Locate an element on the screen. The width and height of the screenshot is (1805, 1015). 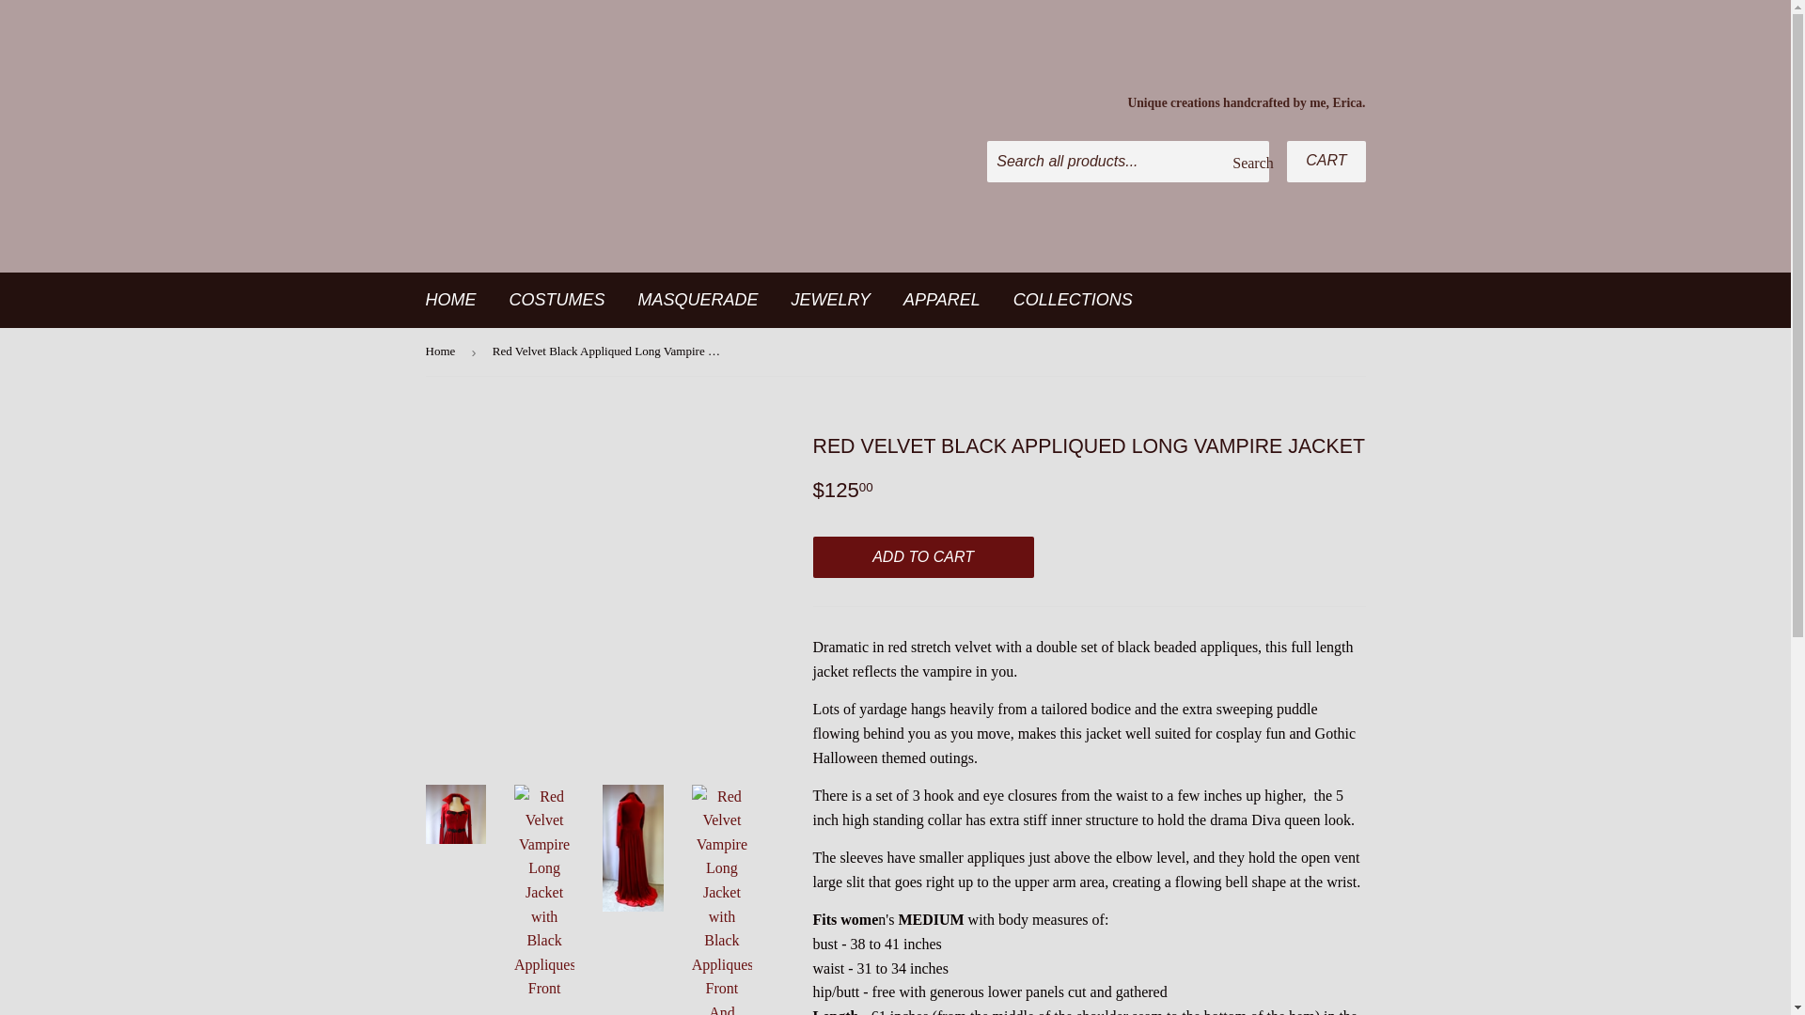
ADD TO CART is located at coordinates (922, 556).